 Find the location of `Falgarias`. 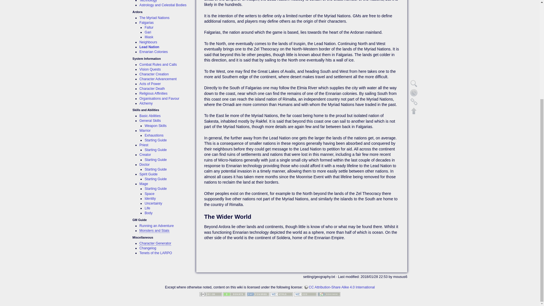

Falgarias is located at coordinates (146, 23).